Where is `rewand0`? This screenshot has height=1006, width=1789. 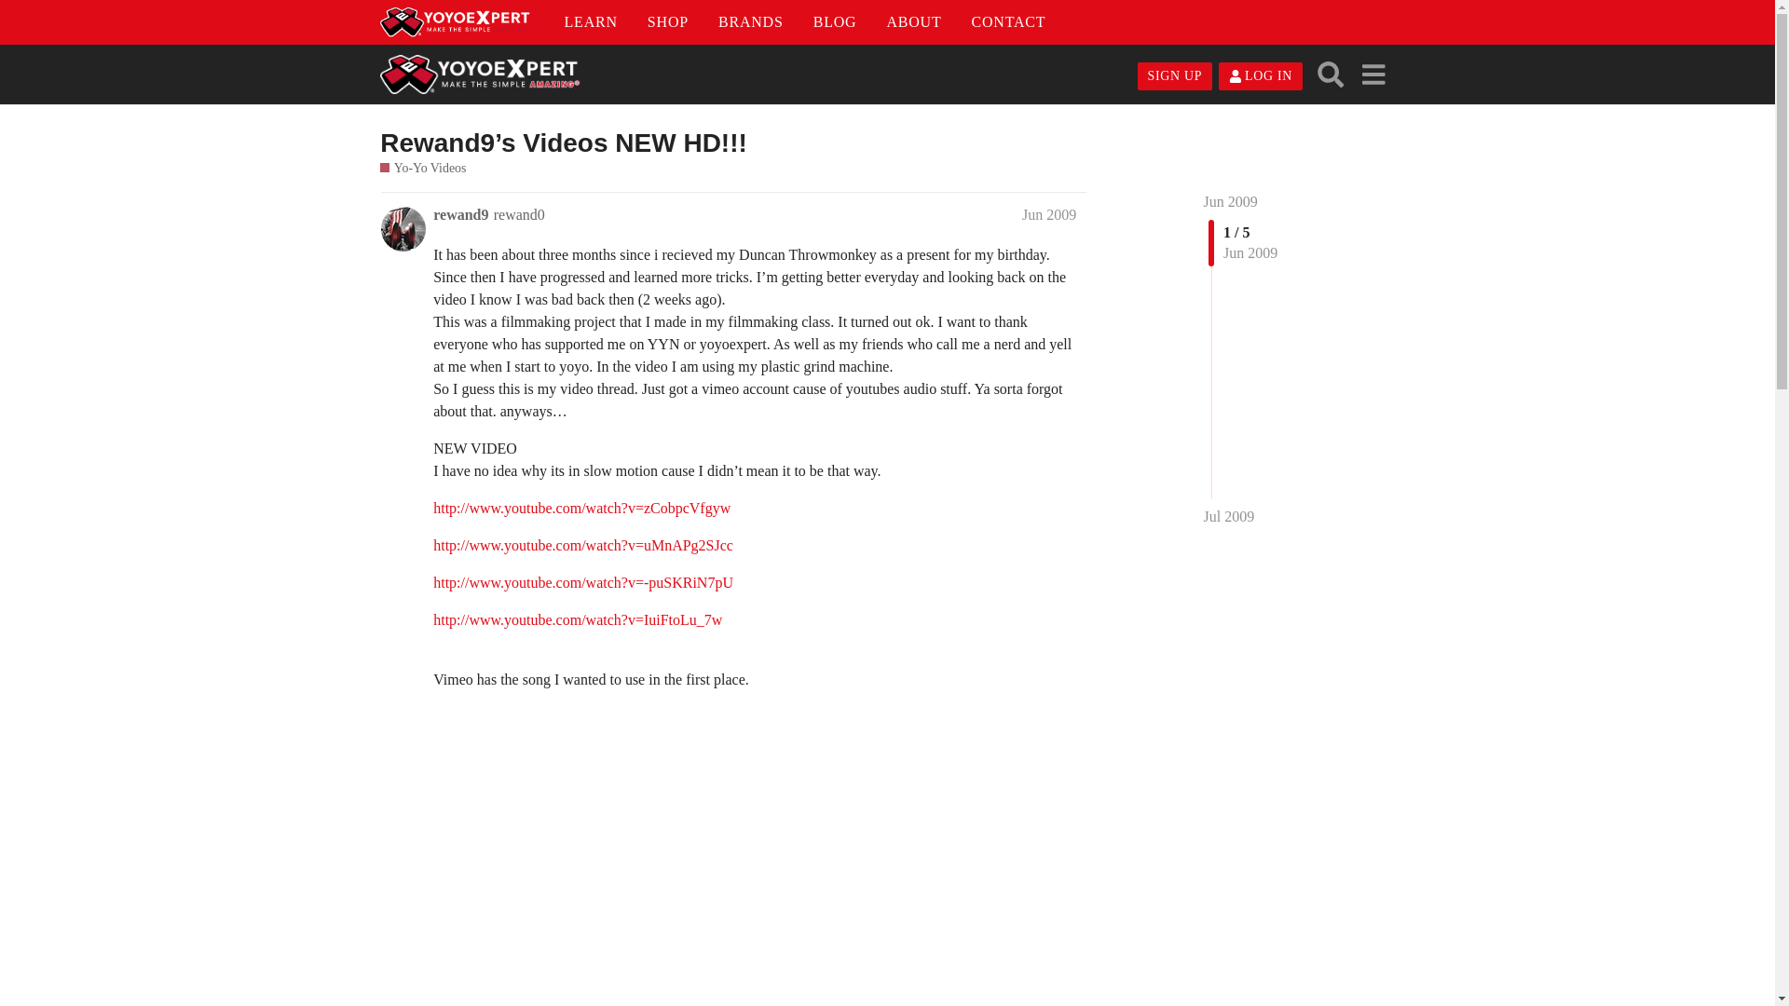 rewand0 is located at coordinates (519, 214).